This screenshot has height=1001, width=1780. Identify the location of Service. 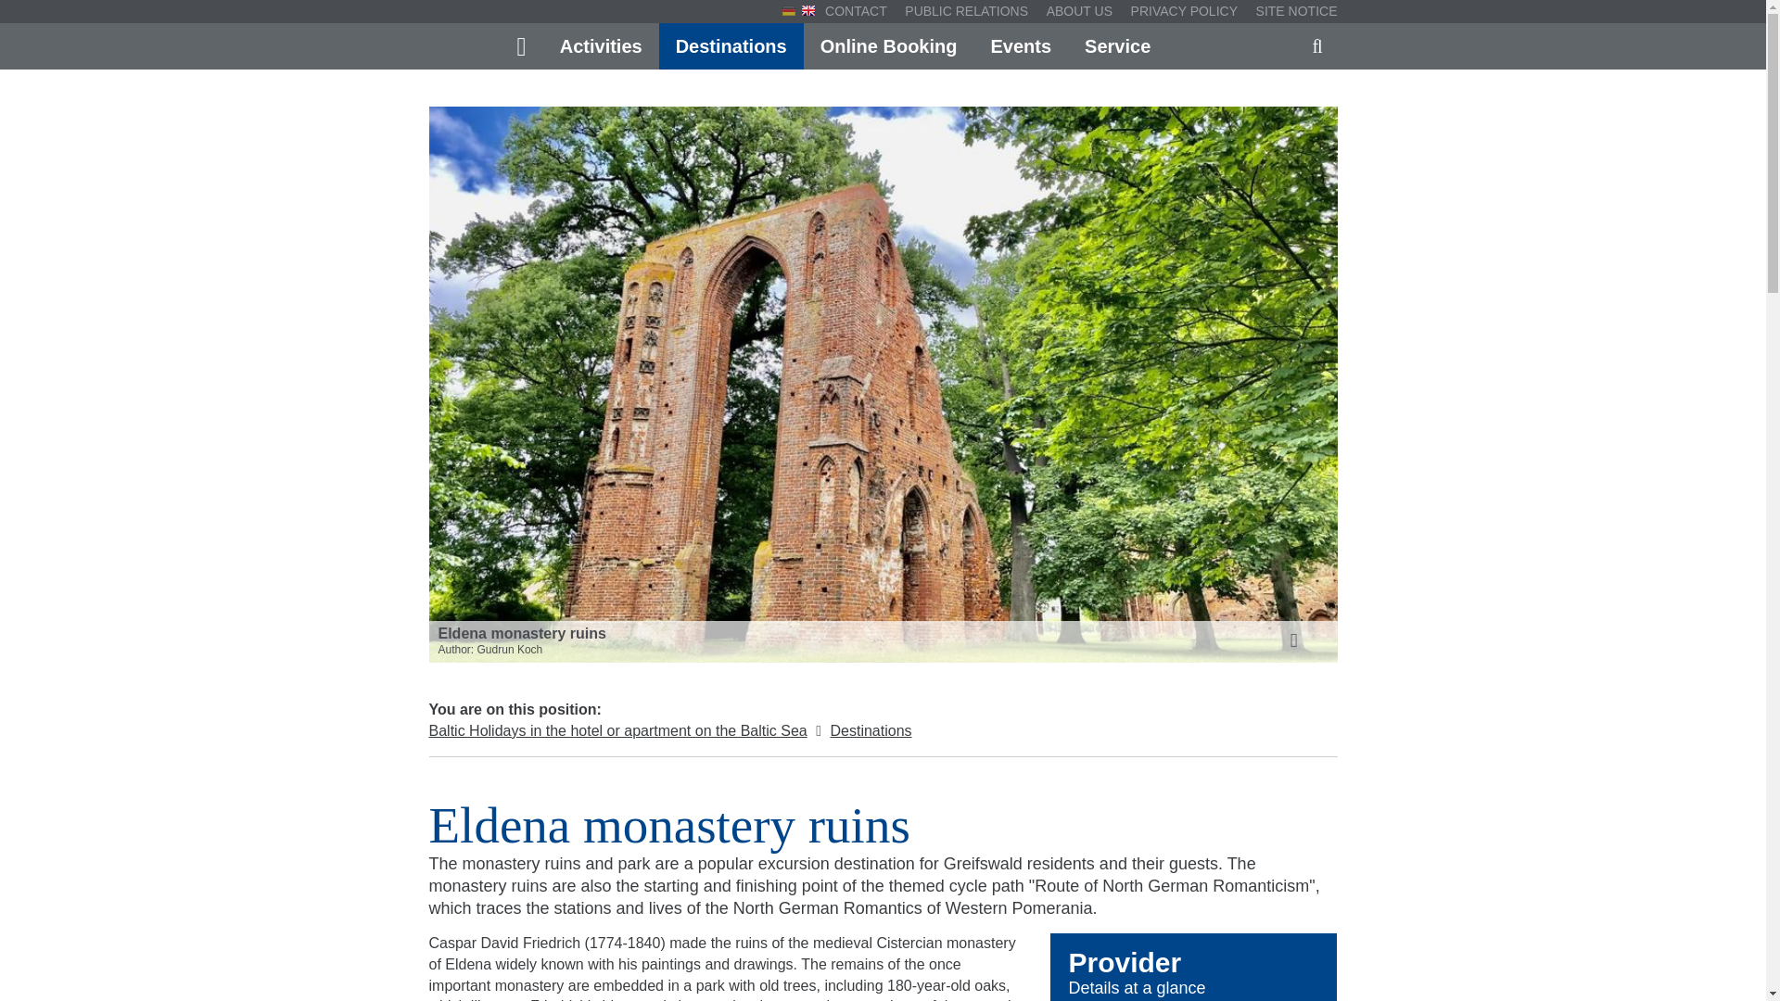
(1118, 45).